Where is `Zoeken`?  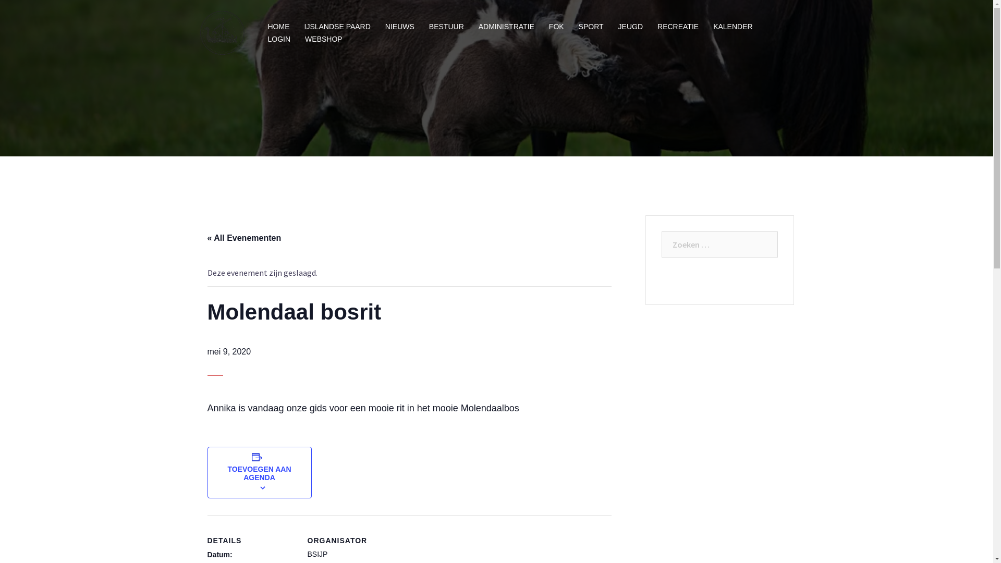
Zoeken is located at coordinates (32, 13).